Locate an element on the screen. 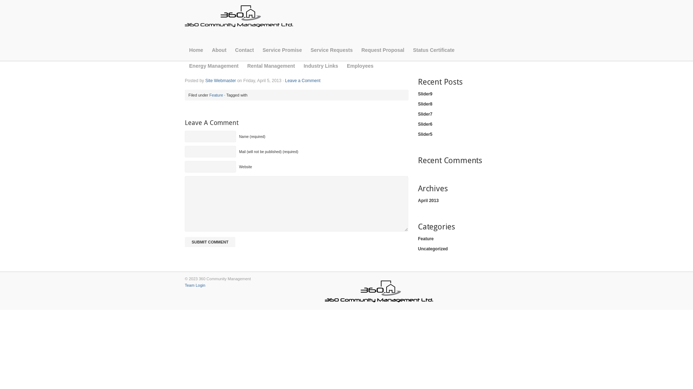  Uncategorized is located at coordinates (463, 249).